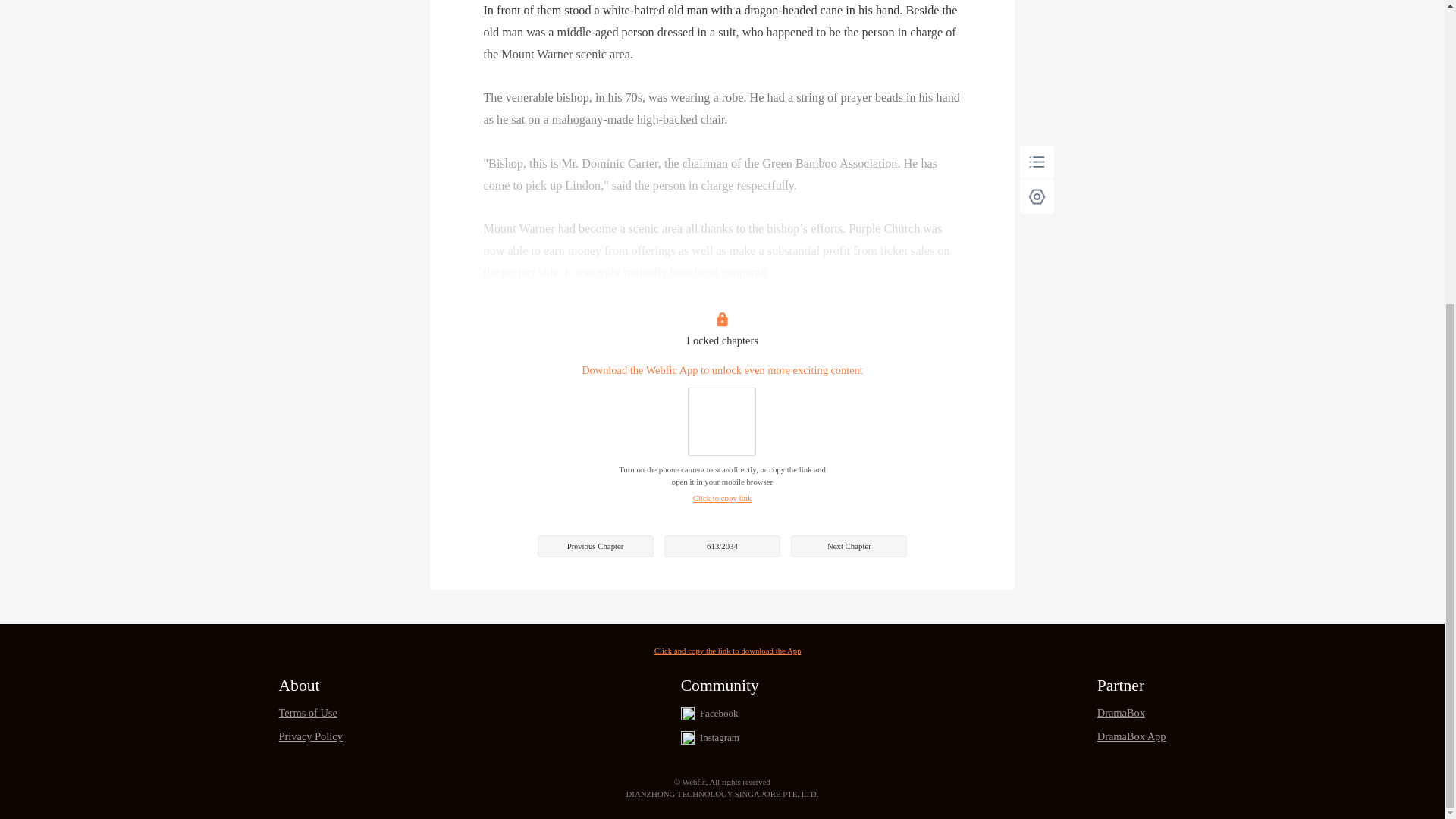 This screenshot has width=1456, height=819. I want to click on Previous Chapter, so click(595, 546).